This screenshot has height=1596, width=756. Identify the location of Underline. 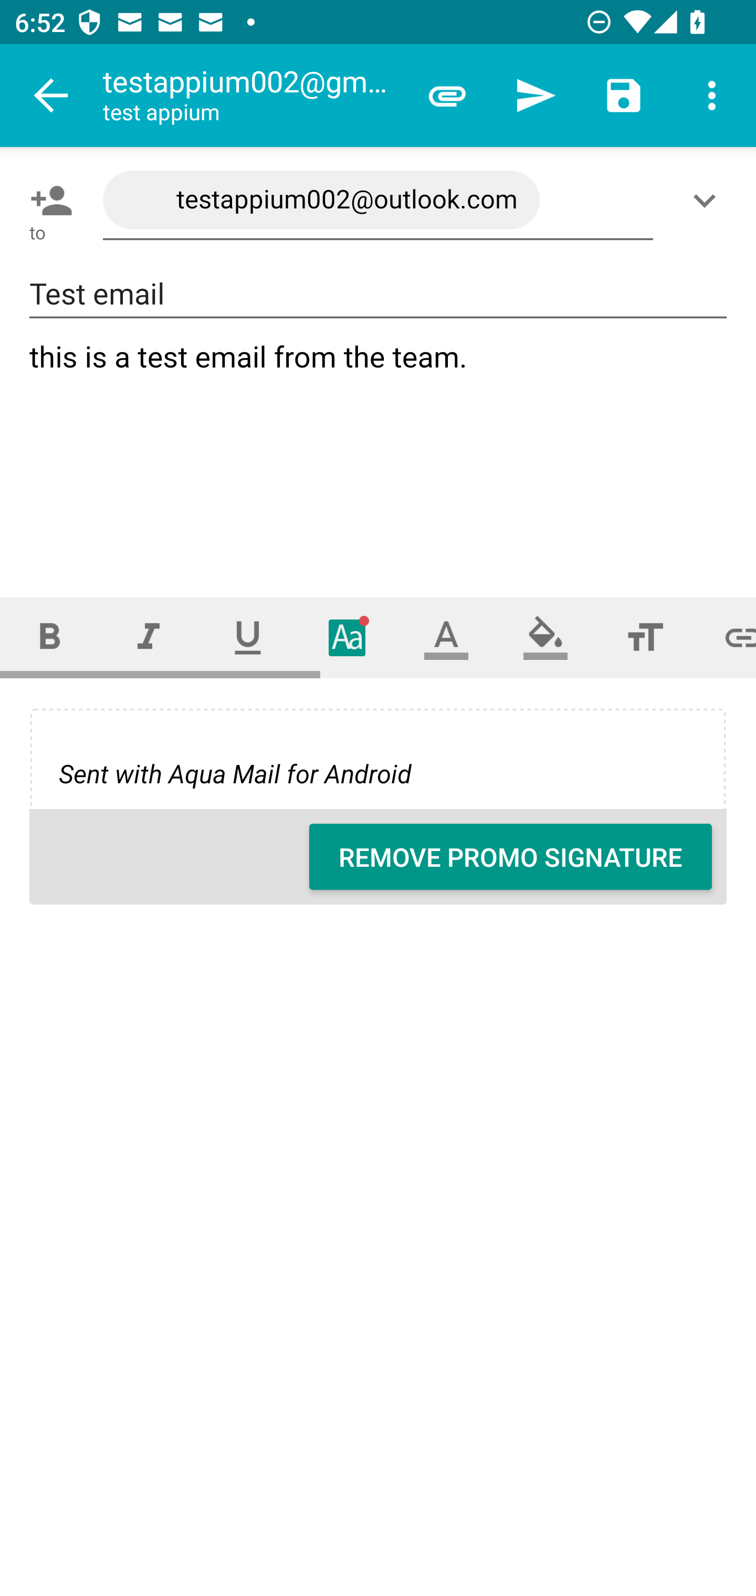
(248, 637).